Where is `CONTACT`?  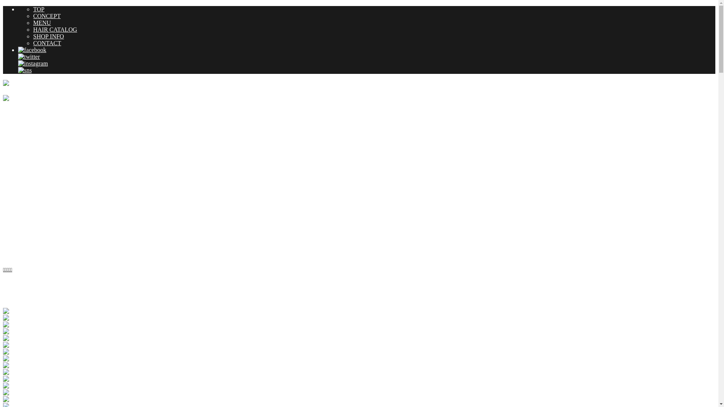
CONTACT is located at coordinates (47, 43).